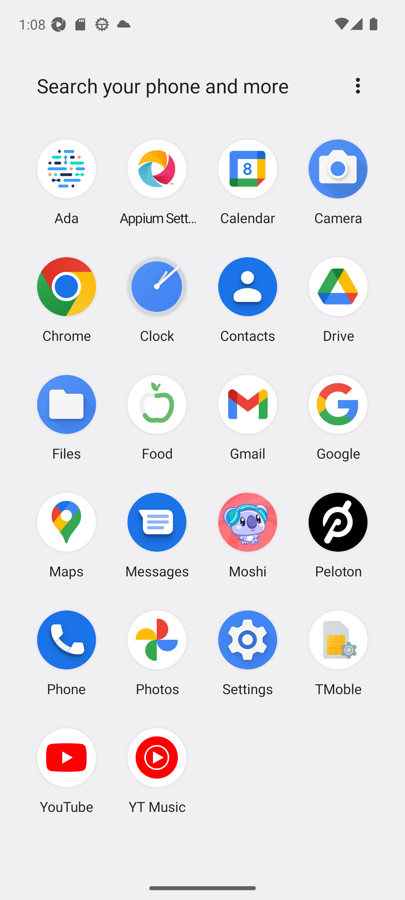 This screenshot has height=900, width=405. Describe the element at coordinates (157, 417) in the screenshot. I see `Food` at that location.